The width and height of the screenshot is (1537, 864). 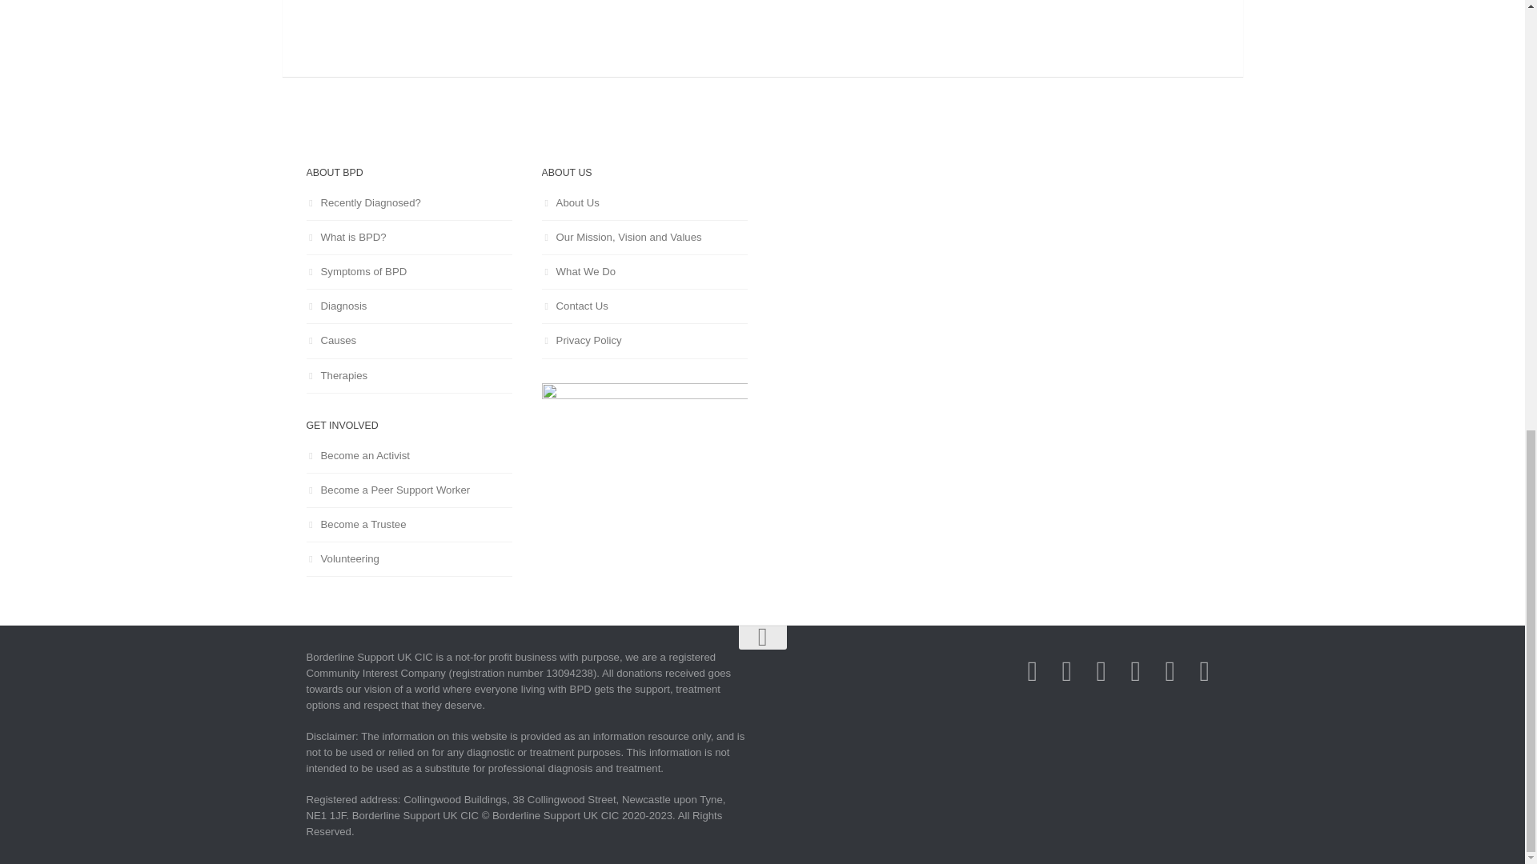 What do you see at coordinates (1066, 671) in the screenshot?
I see `Follow us on Twitter` at bounding box center [1066, 671].